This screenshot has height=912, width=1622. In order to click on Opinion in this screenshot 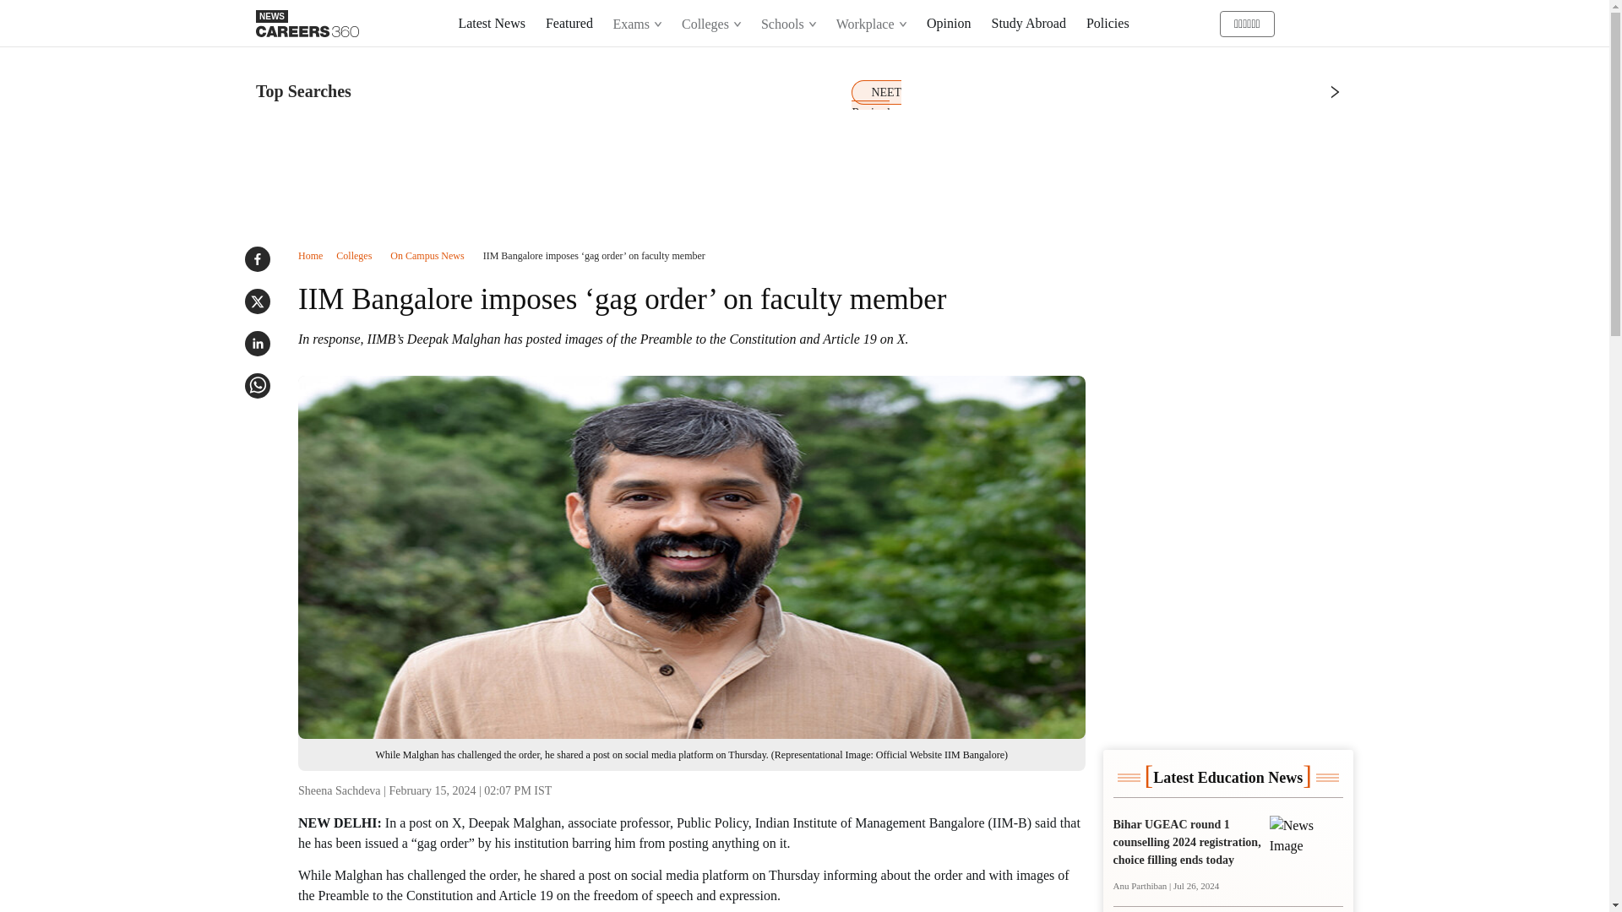, I will do `click(948, 23)`.